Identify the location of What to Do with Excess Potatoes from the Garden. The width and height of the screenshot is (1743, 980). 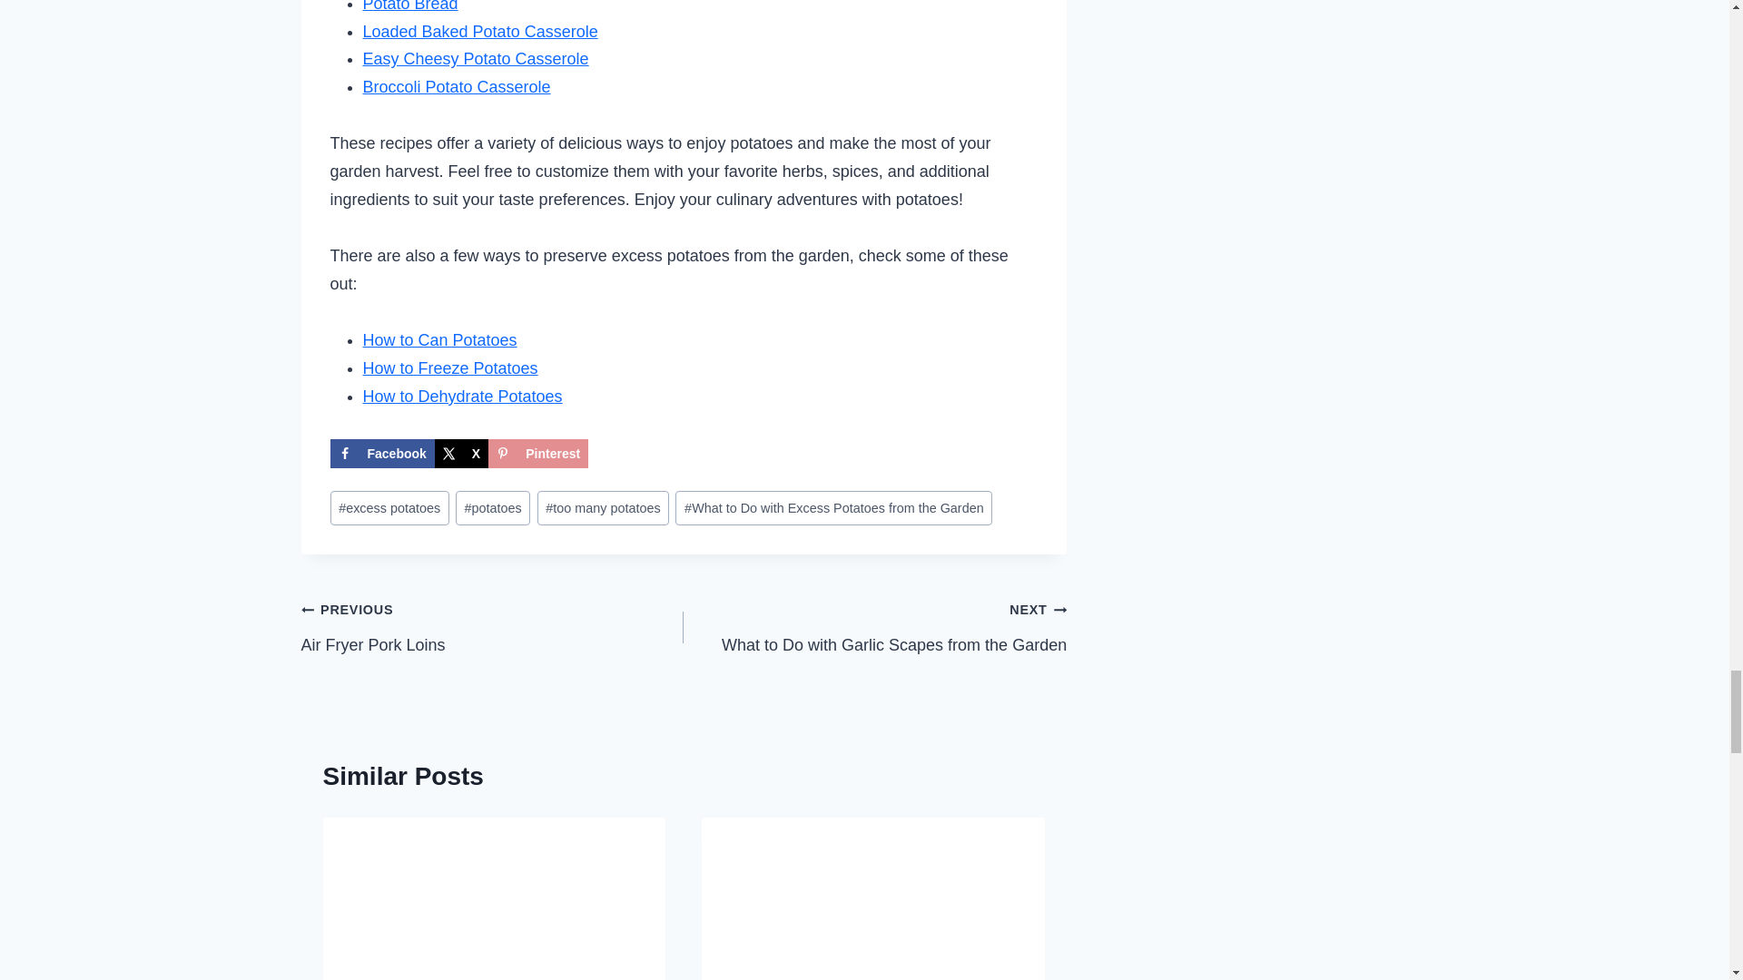
(833, 508).